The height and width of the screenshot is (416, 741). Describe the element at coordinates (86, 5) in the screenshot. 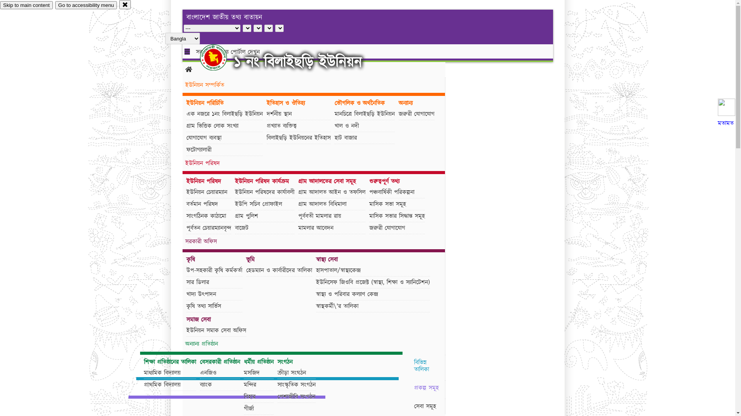

I see `Go to accessibility menu` at that location.